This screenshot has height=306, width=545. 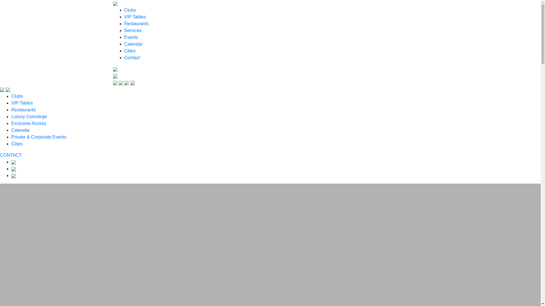 I want to click on Contact, so click(x=132, y=58).